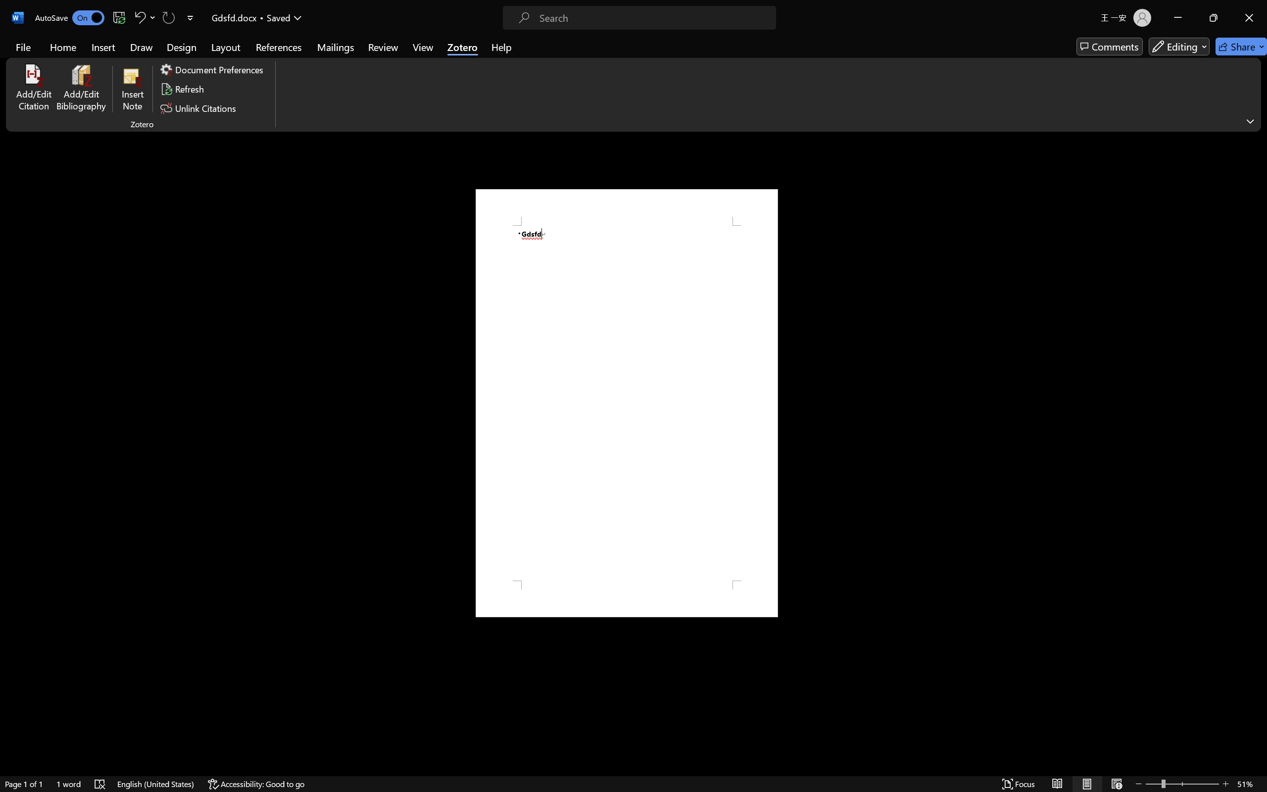 The image size is (1267, 792). What do you see at coordinates (45, 57) in the screenshot?
I see `Cameo` at bounding box center [45, 57].